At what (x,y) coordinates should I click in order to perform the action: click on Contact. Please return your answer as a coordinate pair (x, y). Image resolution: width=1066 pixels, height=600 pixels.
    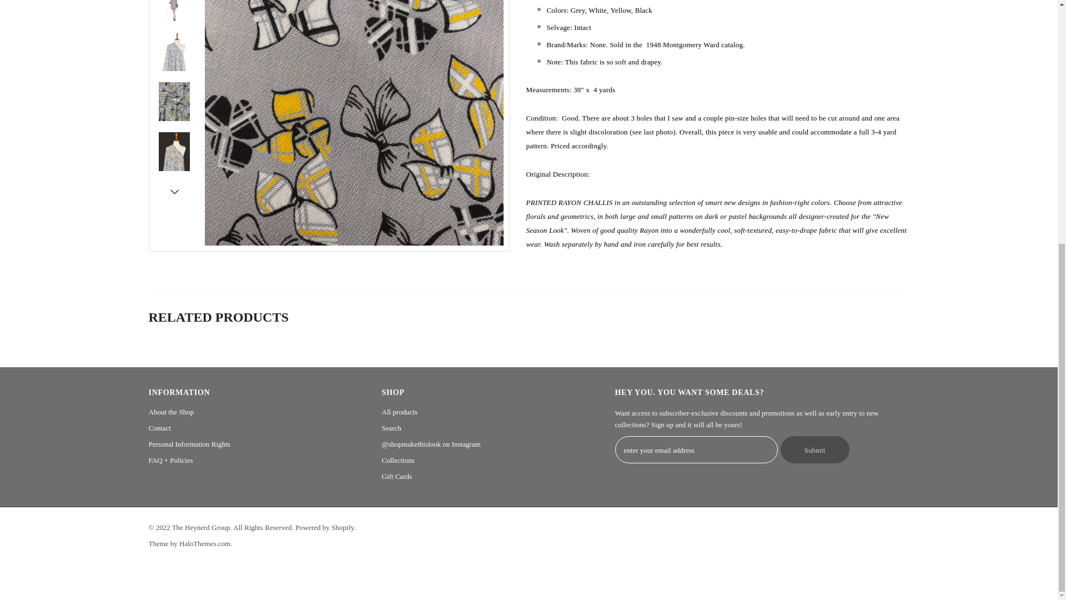
    Looking at the image, I should click on (160, 428).